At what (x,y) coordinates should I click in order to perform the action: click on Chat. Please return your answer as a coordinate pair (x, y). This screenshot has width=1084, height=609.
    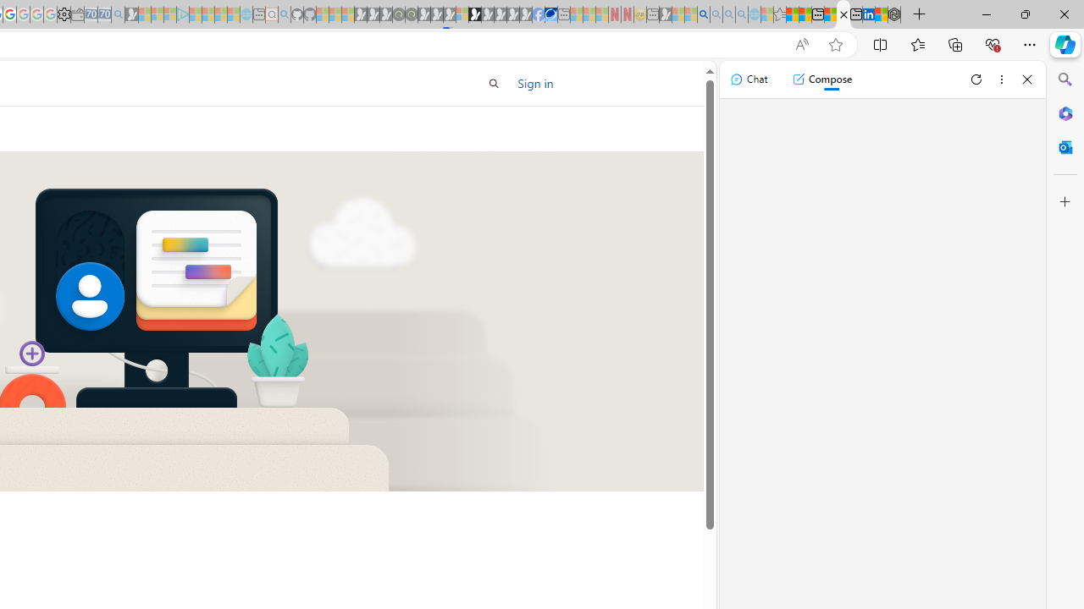
    Looking at the image, I should click on (749, 80).